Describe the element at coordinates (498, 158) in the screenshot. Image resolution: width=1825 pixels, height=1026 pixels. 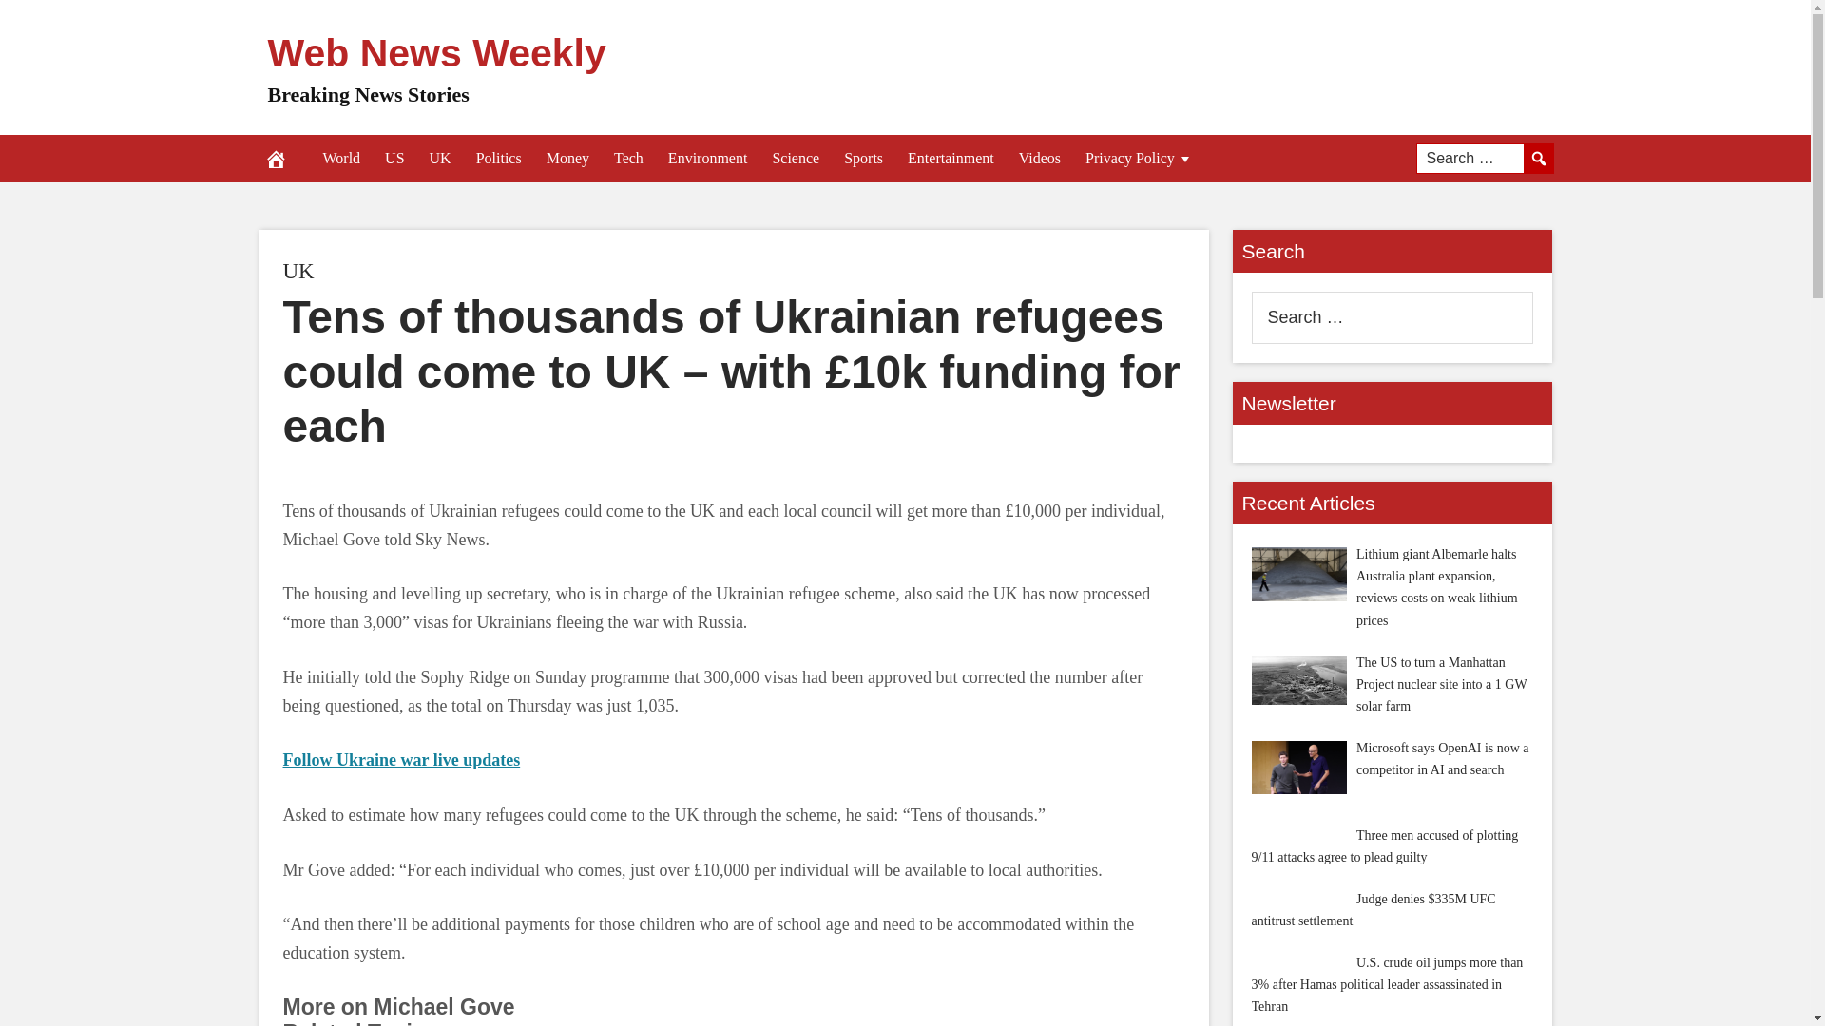
I see `Politics` at that location.